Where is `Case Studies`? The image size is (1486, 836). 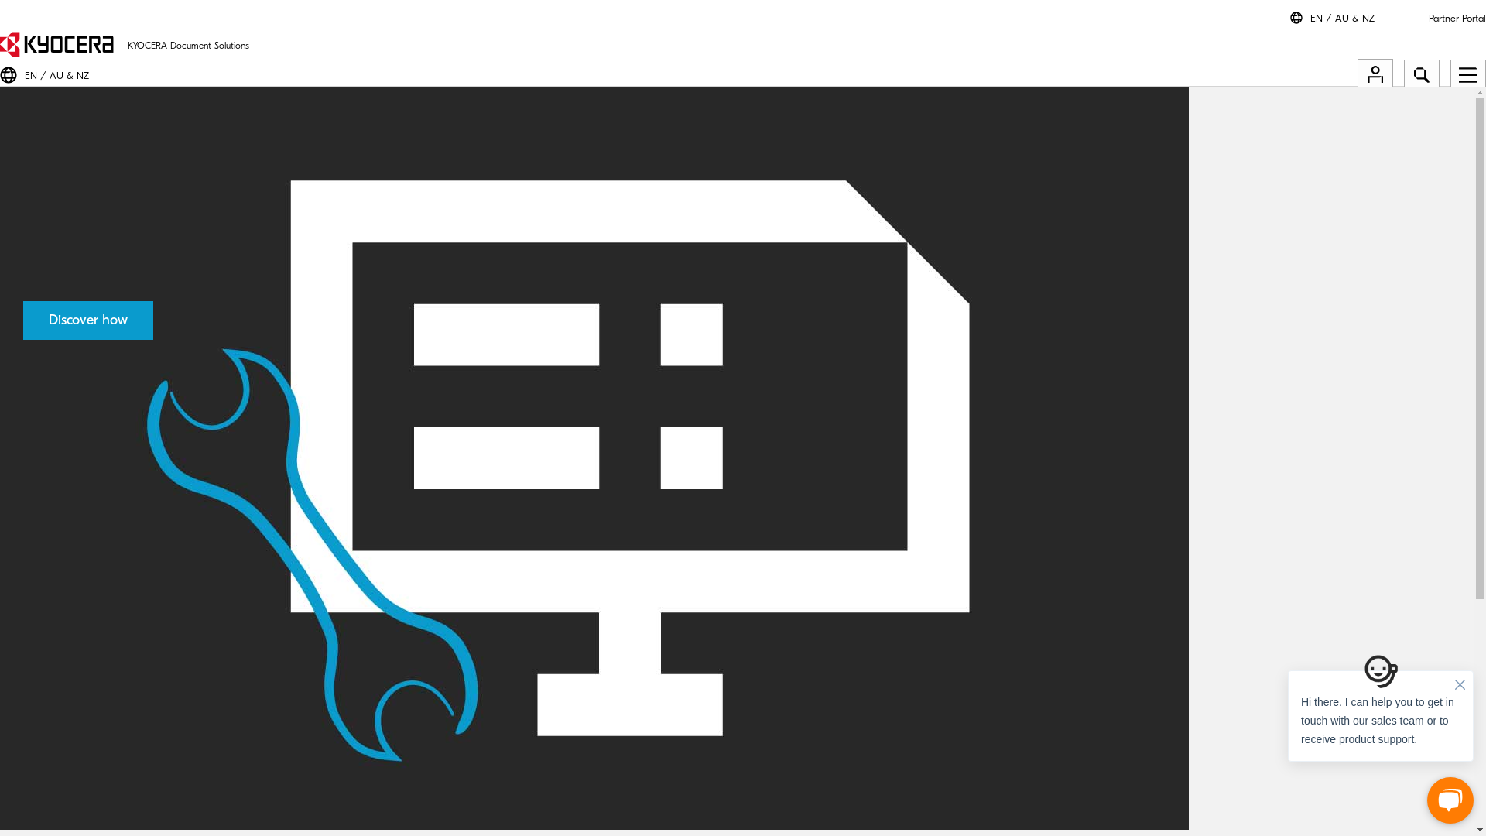 Case Studies is located at coordinates (86, 701).